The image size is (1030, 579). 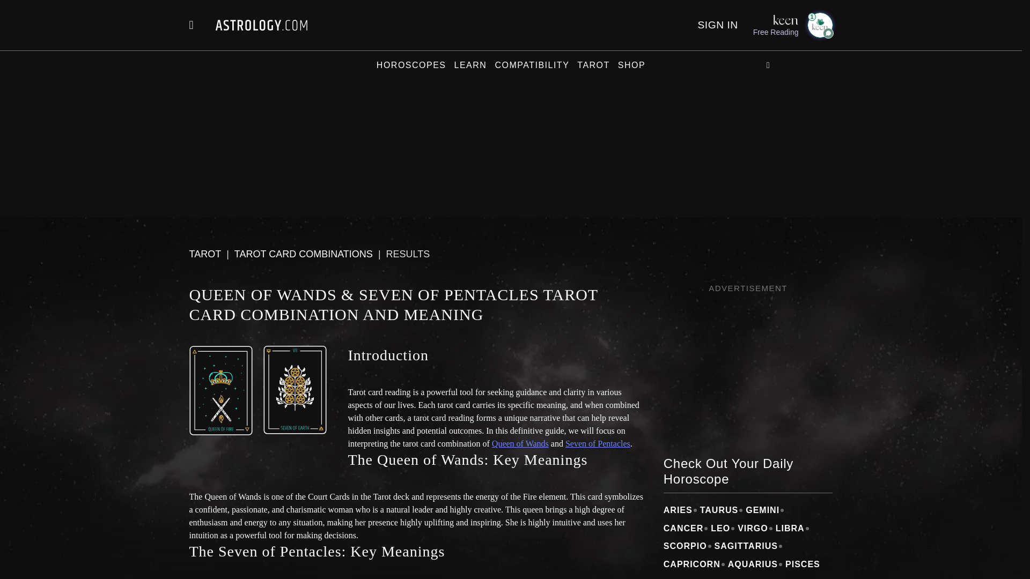 I want to click on SIGN IN, so click(x=717, y=25).